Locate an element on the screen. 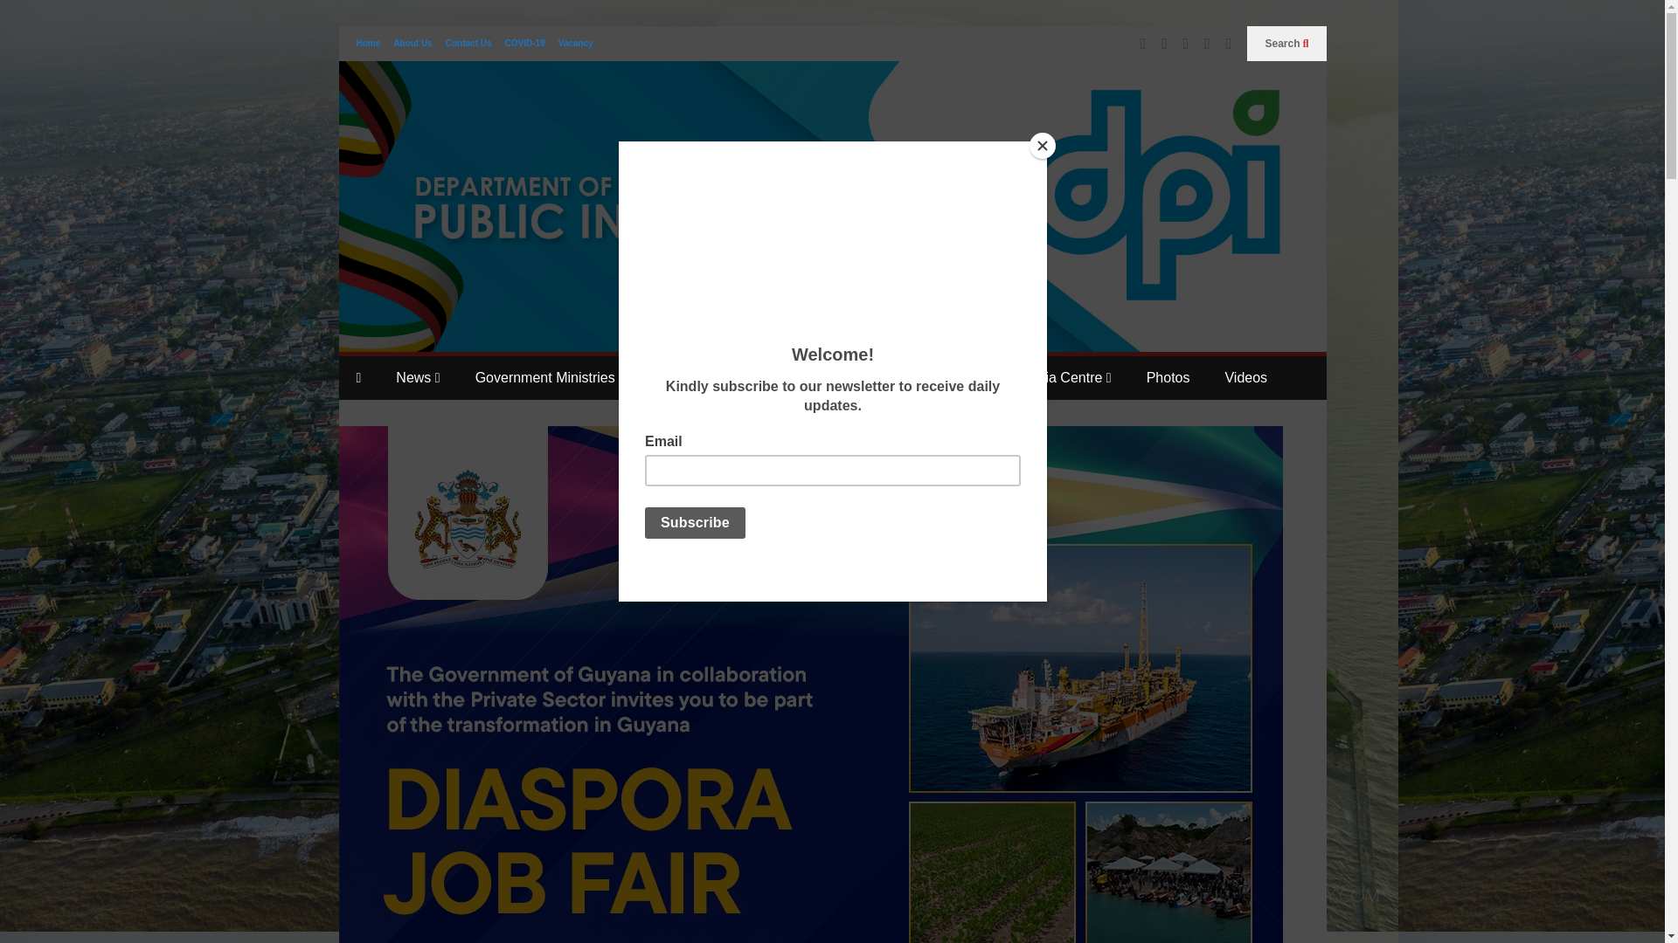  Home is located at coordinates (368, 44).